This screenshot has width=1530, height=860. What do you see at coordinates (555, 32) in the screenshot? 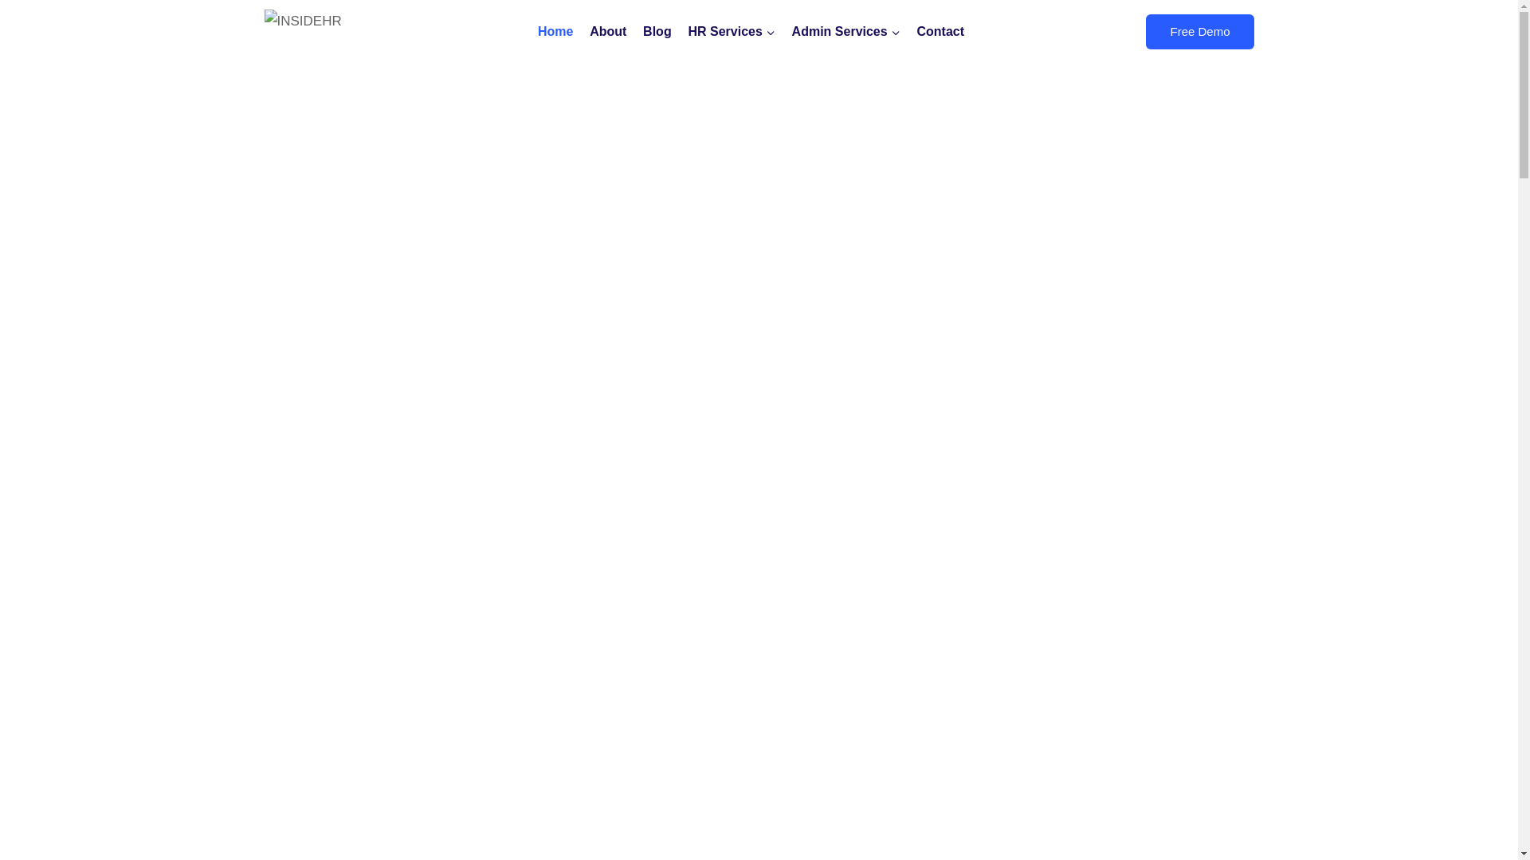
I see `Home` at bounding box center [555, 32].